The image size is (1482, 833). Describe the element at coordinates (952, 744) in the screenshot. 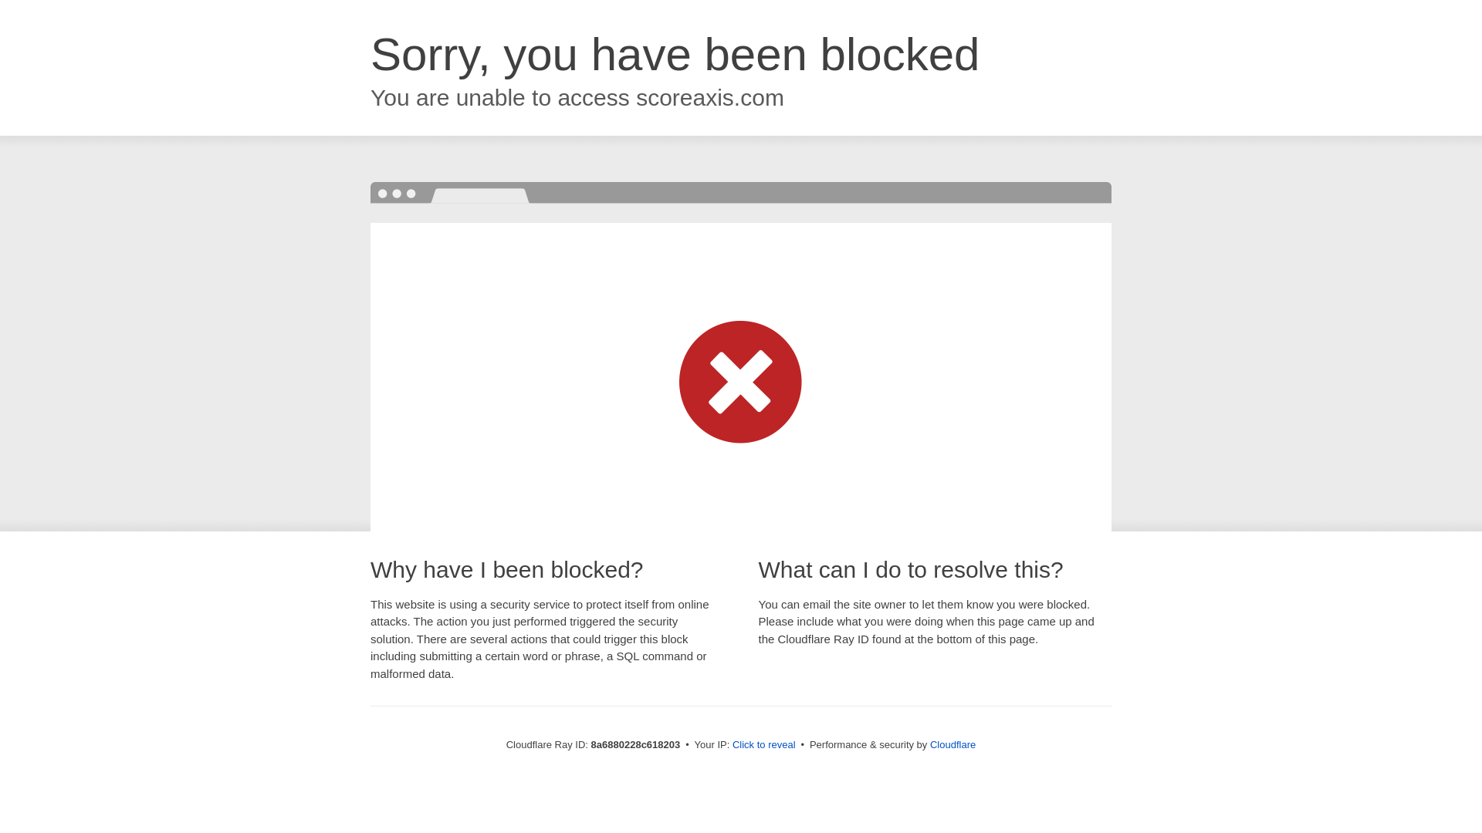

I see `Cloudflare` at that location.